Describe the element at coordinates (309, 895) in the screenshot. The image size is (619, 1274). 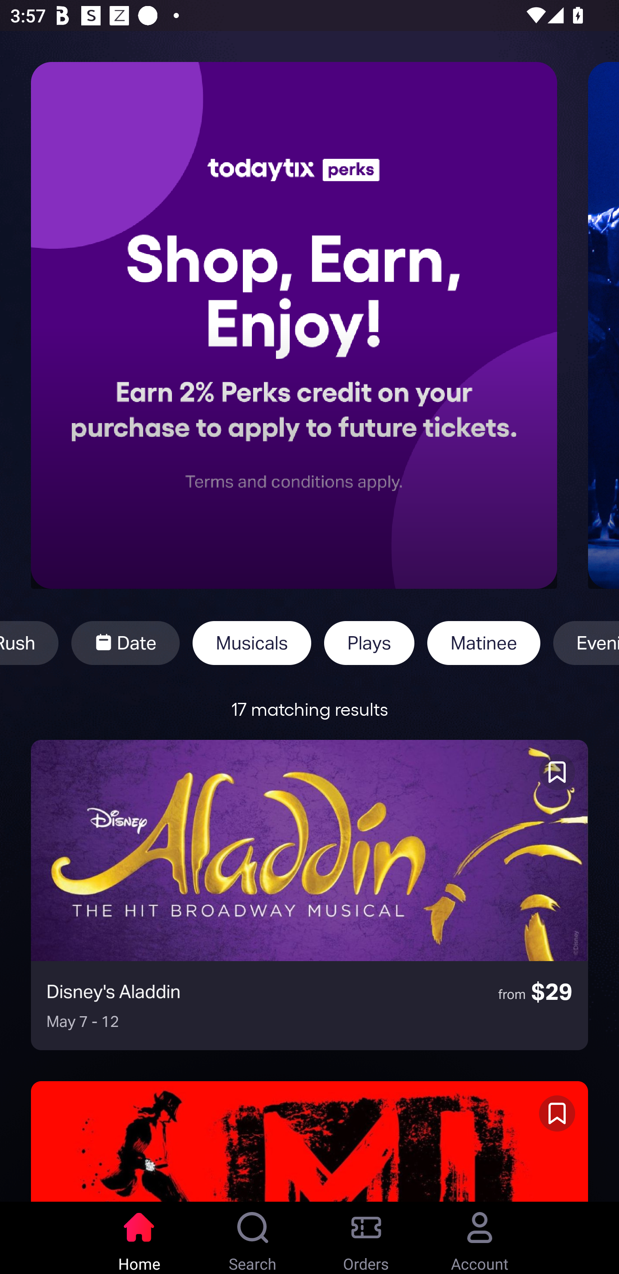
I see `Disney's Aladdin from $29 May 7 - 12` at that location.